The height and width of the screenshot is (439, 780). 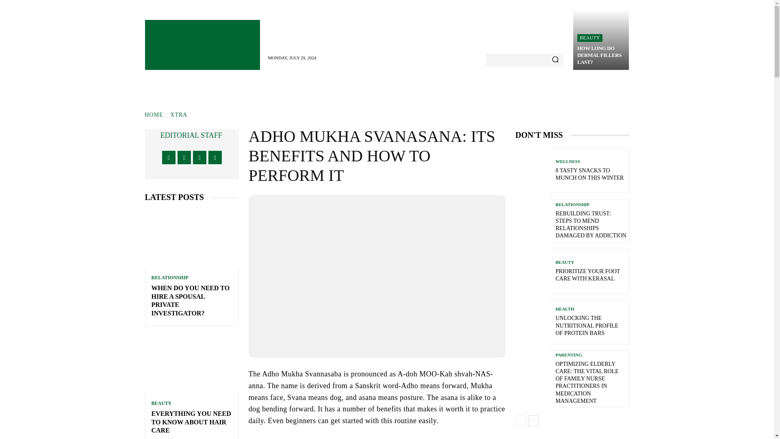 I want to click on RELATIONSHIP, so click(x=169, y=278).